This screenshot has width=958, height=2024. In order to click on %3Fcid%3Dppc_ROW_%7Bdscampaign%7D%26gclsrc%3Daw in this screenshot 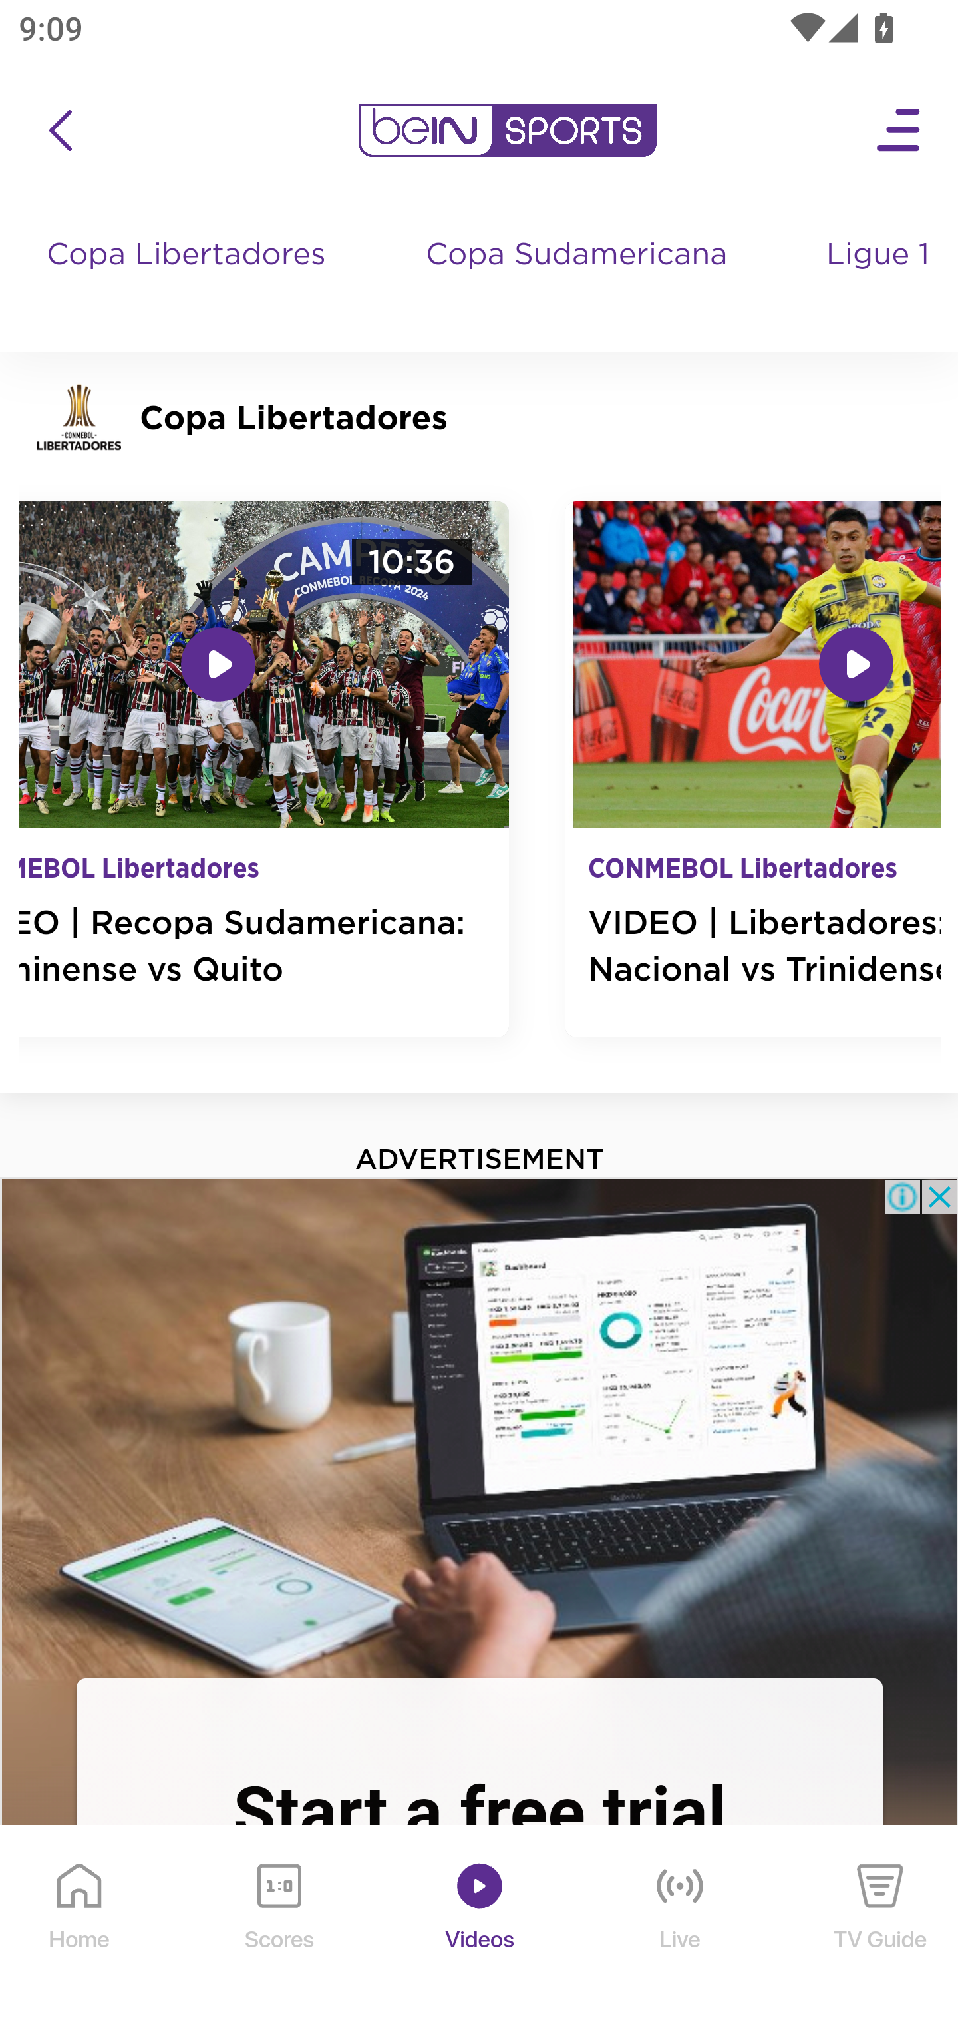, I will do `click(479, 1427)`.